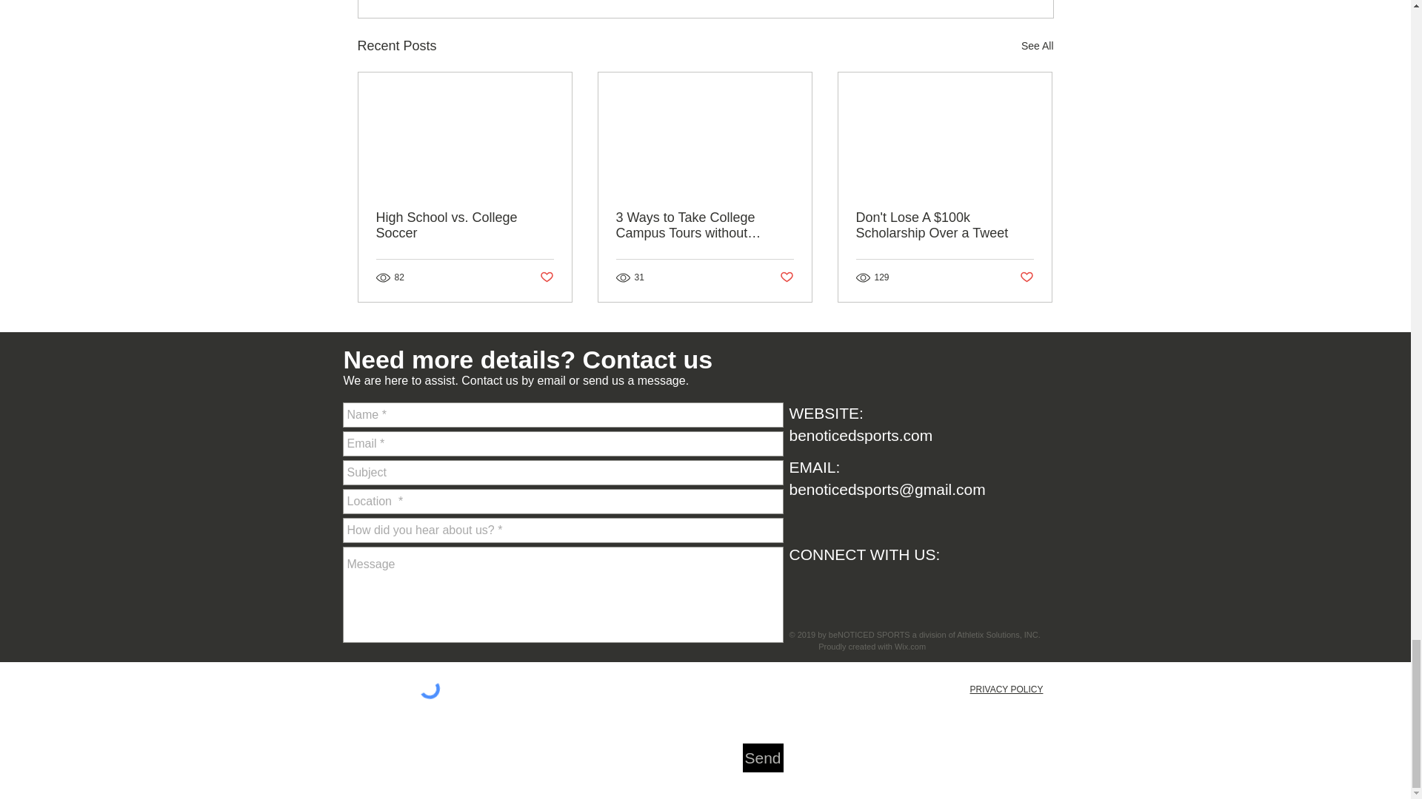 The width and height of the screenshot is (1422, 799). What do you see at coordinates (787, 277) in the screenshot?
I see `Post not marked as liked` at bounding box center [787, 277].